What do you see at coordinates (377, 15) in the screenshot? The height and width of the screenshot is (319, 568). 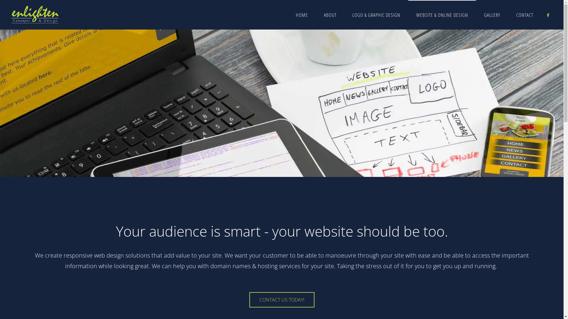 I see `LOGO & GRAPHIC DESIGN` at bounding box center [377, 15].